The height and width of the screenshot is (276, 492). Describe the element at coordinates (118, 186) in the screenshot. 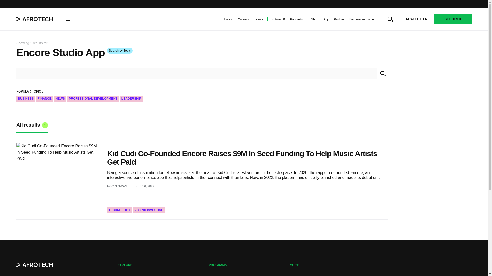

I see `NGOZI NWANJI` at that location.